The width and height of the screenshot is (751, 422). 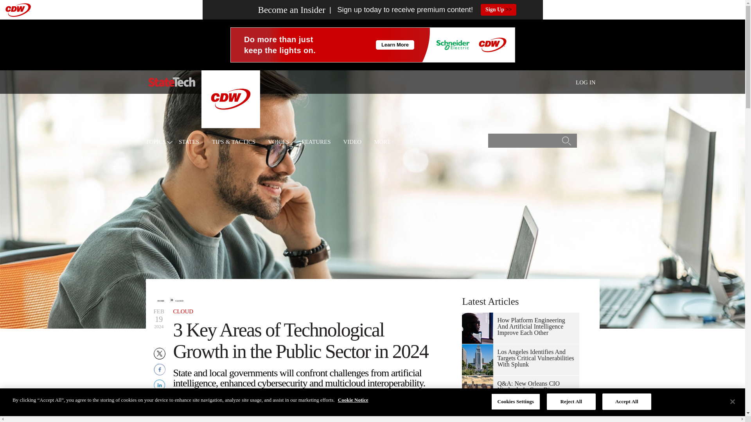 I want to click on VOICES, so click(x=278, y=142).